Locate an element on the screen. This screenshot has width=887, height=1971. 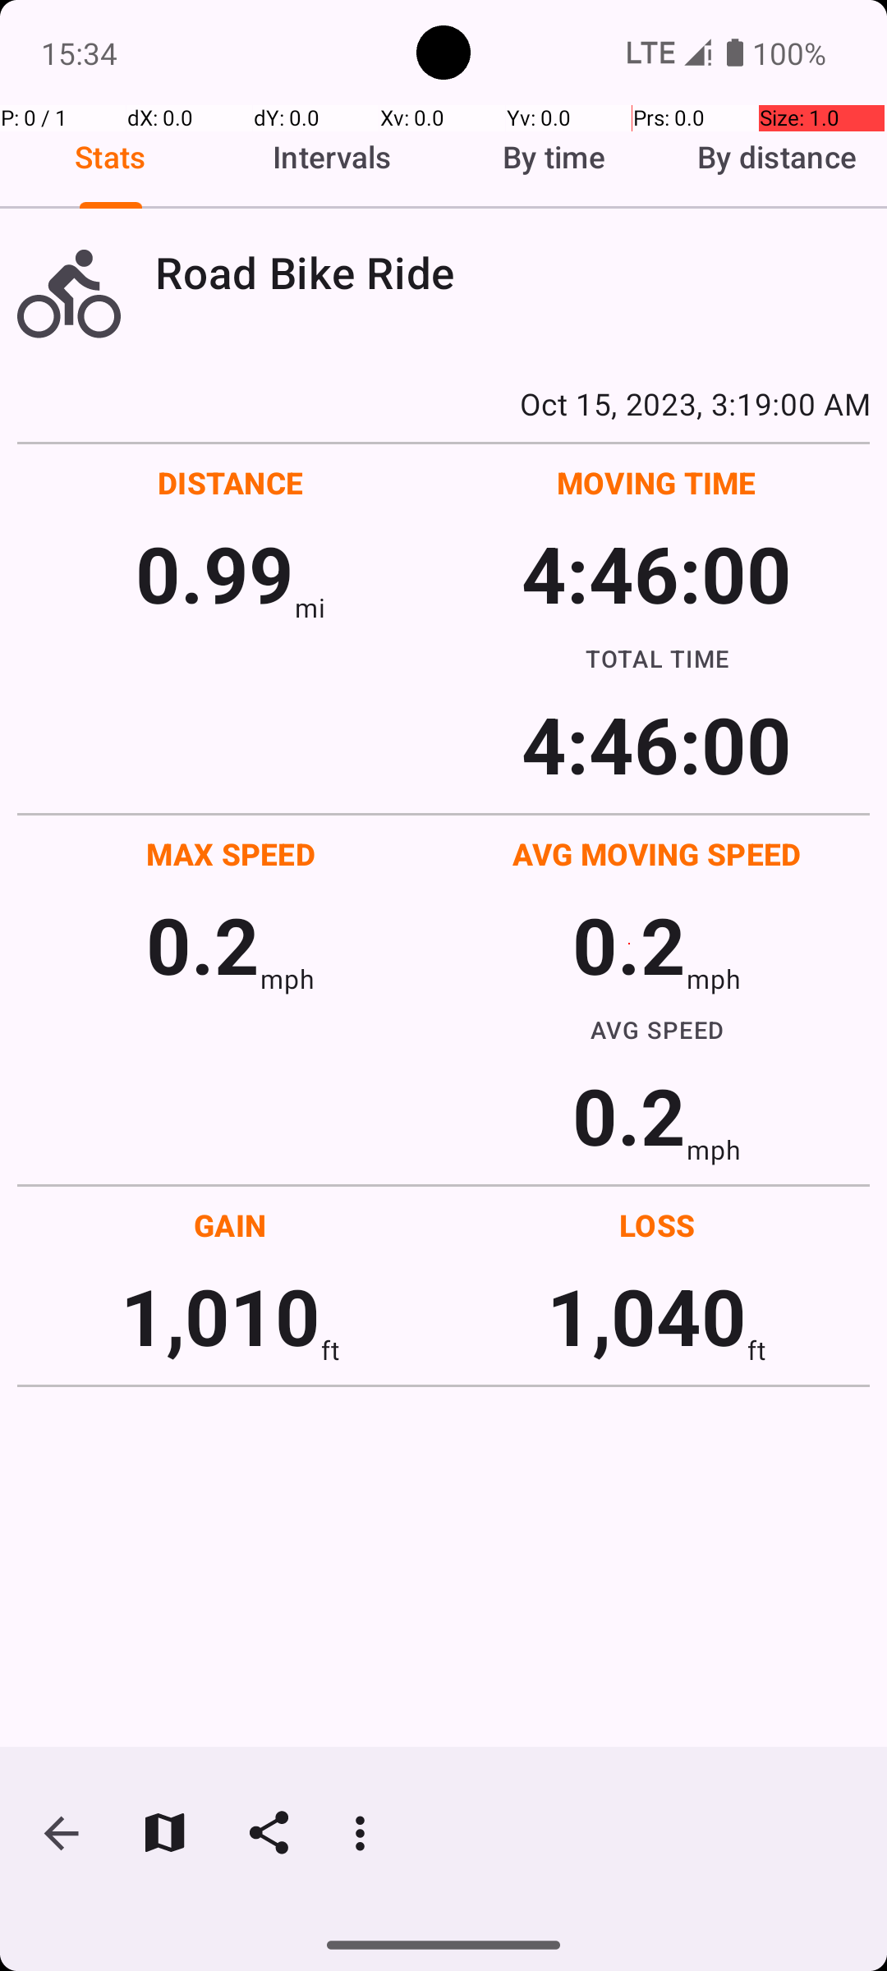
1,010 is located at coordinates (220, 1316).